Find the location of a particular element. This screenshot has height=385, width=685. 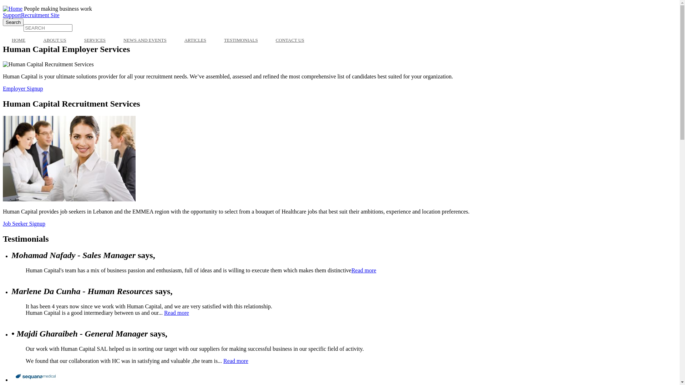

SERVICES is located at coordinates (95, 40).